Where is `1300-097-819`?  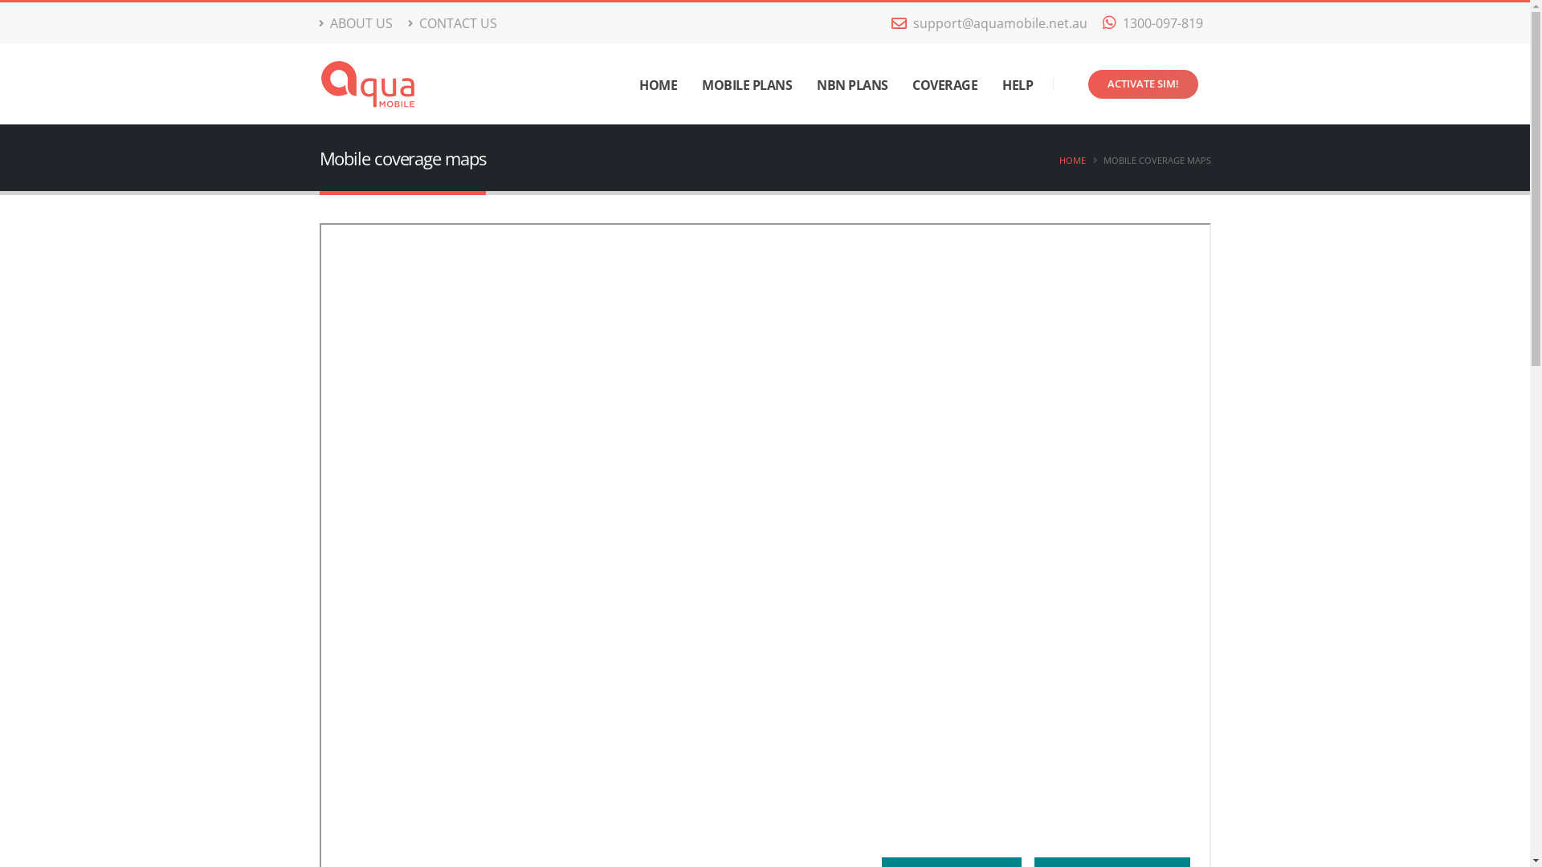
1300-097-819 is located at coordinates (1153, 23).